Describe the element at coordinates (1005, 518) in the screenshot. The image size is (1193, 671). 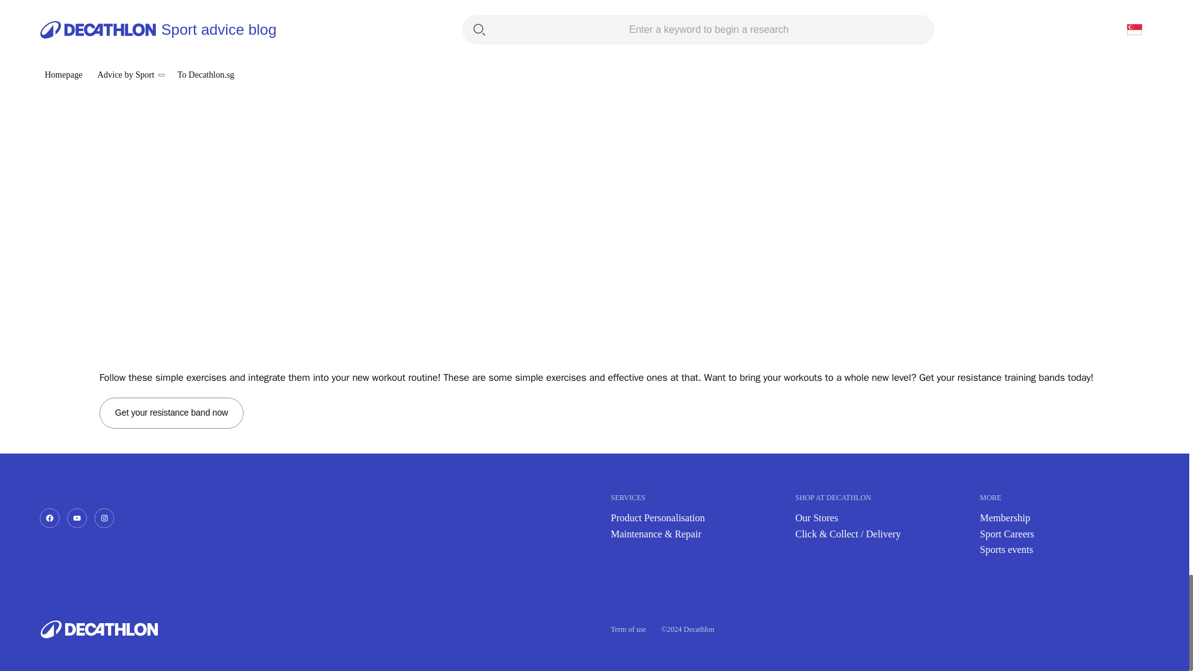
I see `Membership` at that location.